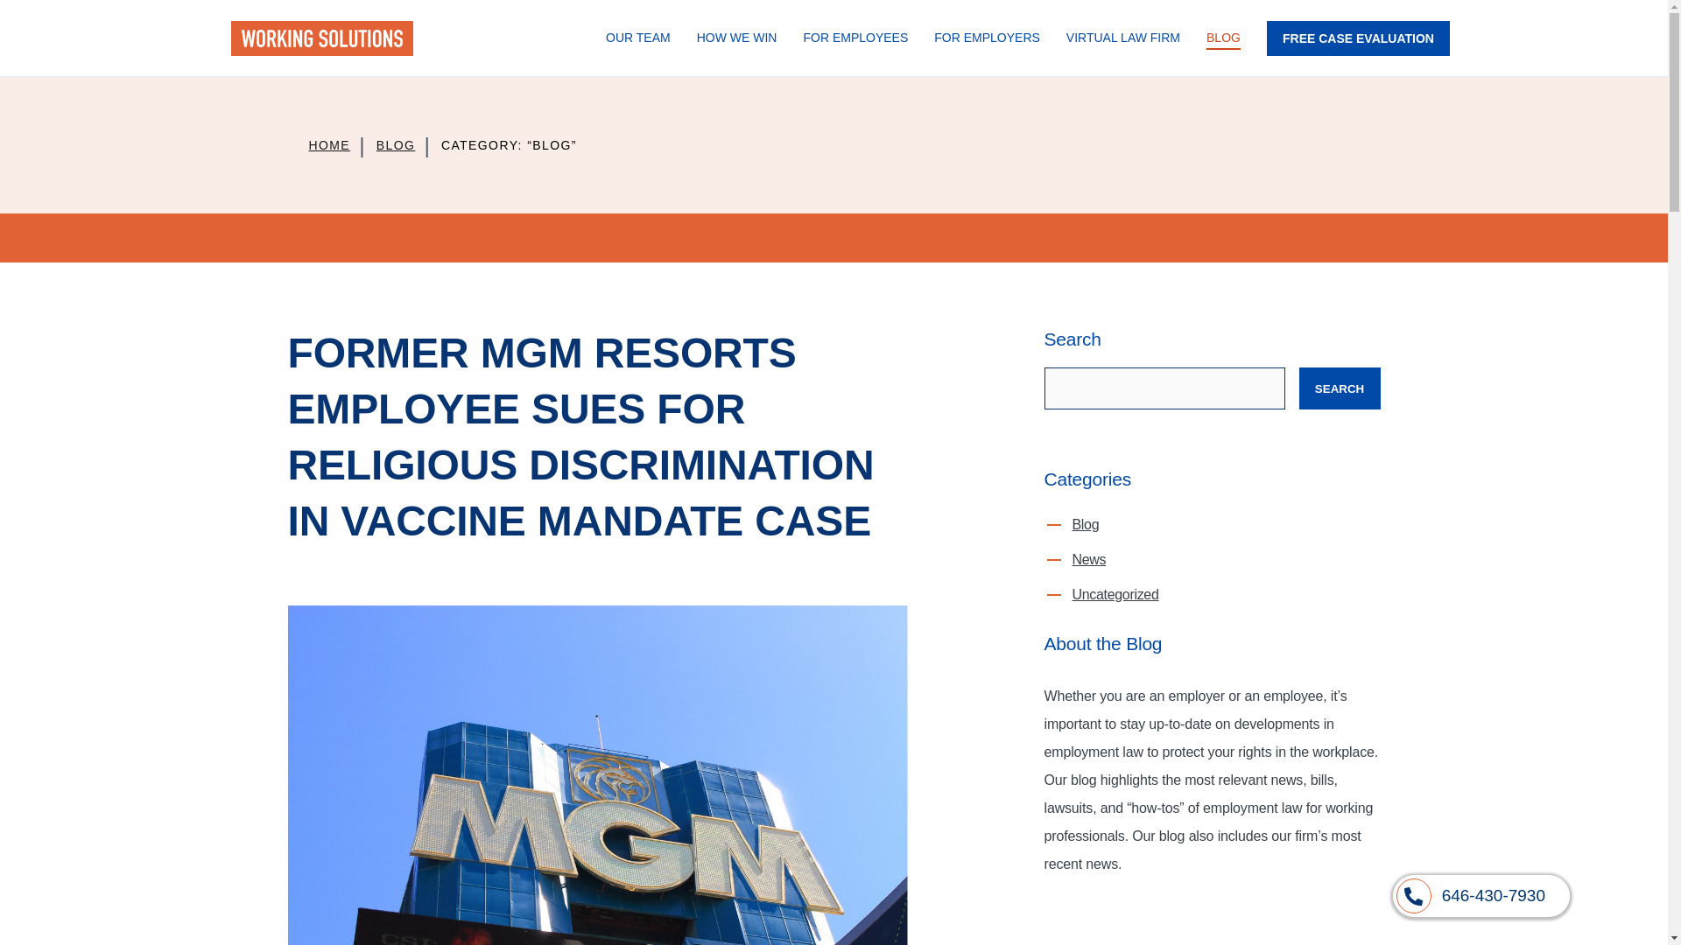 This screenshot has width=1681, height=945. What do you see at coordinates (1358, 38) in the screenshot?
I see `FREE CASE EVALUATION` at bounding box center [1358, 38].